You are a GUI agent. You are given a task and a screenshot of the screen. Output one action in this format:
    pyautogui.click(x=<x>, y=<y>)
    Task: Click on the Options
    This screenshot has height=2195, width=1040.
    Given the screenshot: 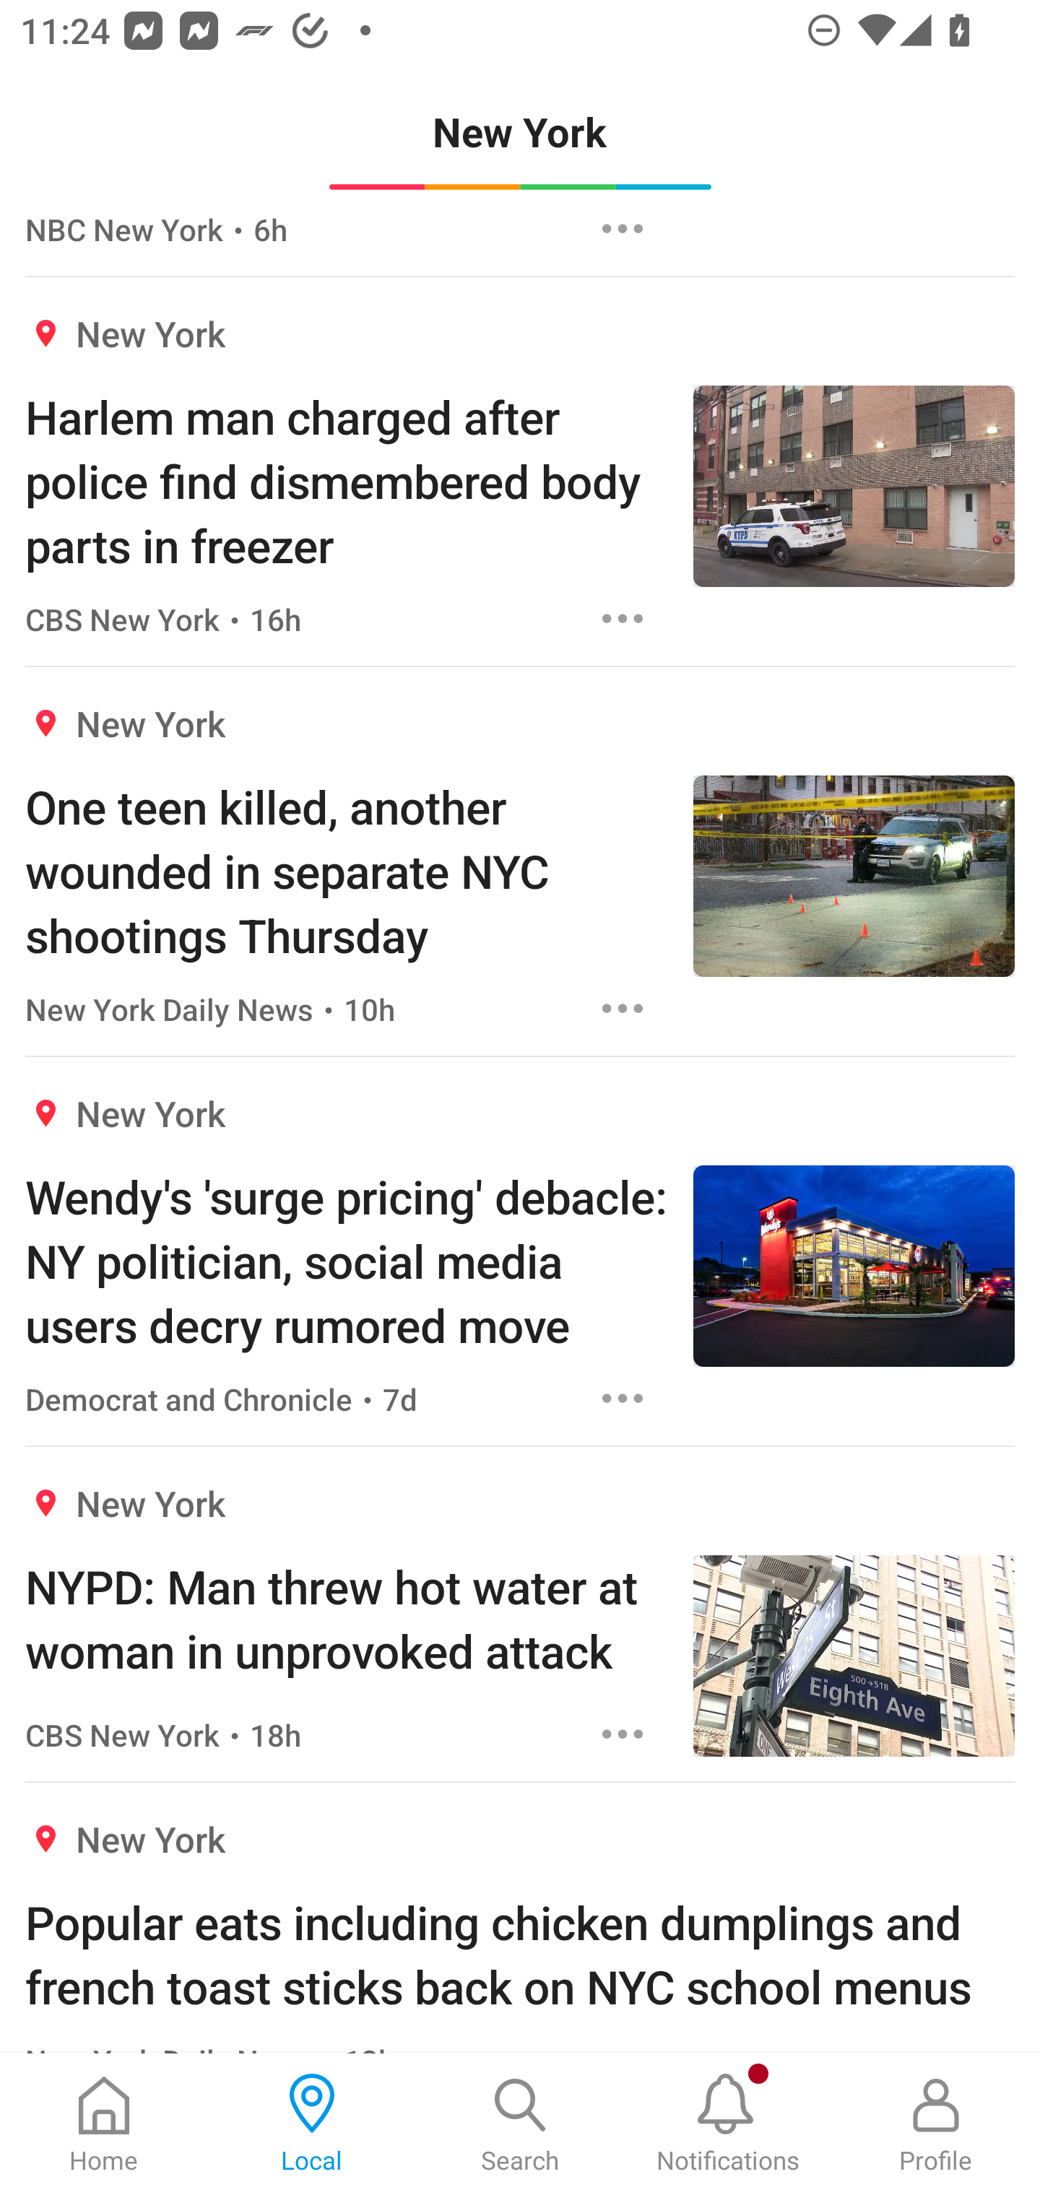 What is the action you would take?
    pyautogui.click(x=623, y=1008)
    